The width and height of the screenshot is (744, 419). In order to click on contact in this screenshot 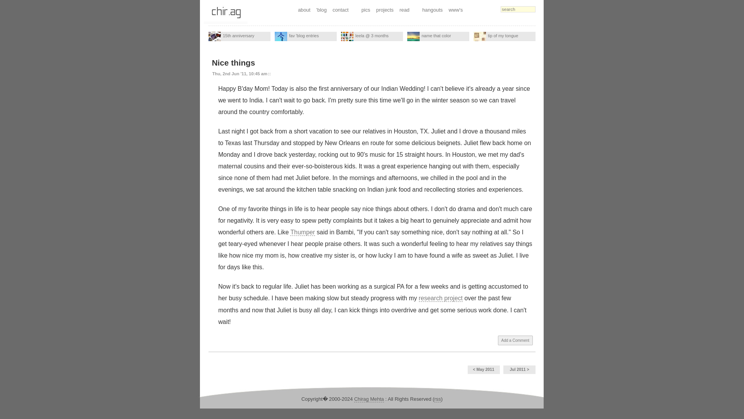, I will do `click(341, 10)`.